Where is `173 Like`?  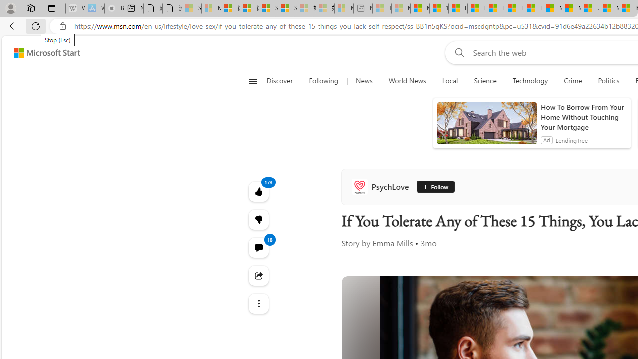
173 Like is located at coordinates (258, 191).